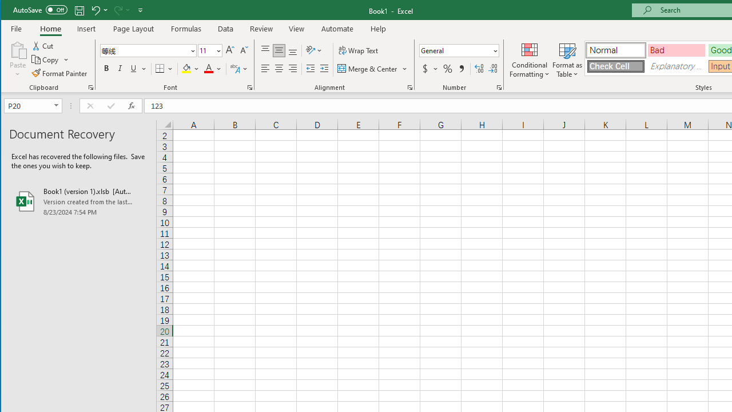 This screenshot has height=412, width=732. Describe the element at coordinates (459, 50) in the screenshot. I see `Number Format` at that location.